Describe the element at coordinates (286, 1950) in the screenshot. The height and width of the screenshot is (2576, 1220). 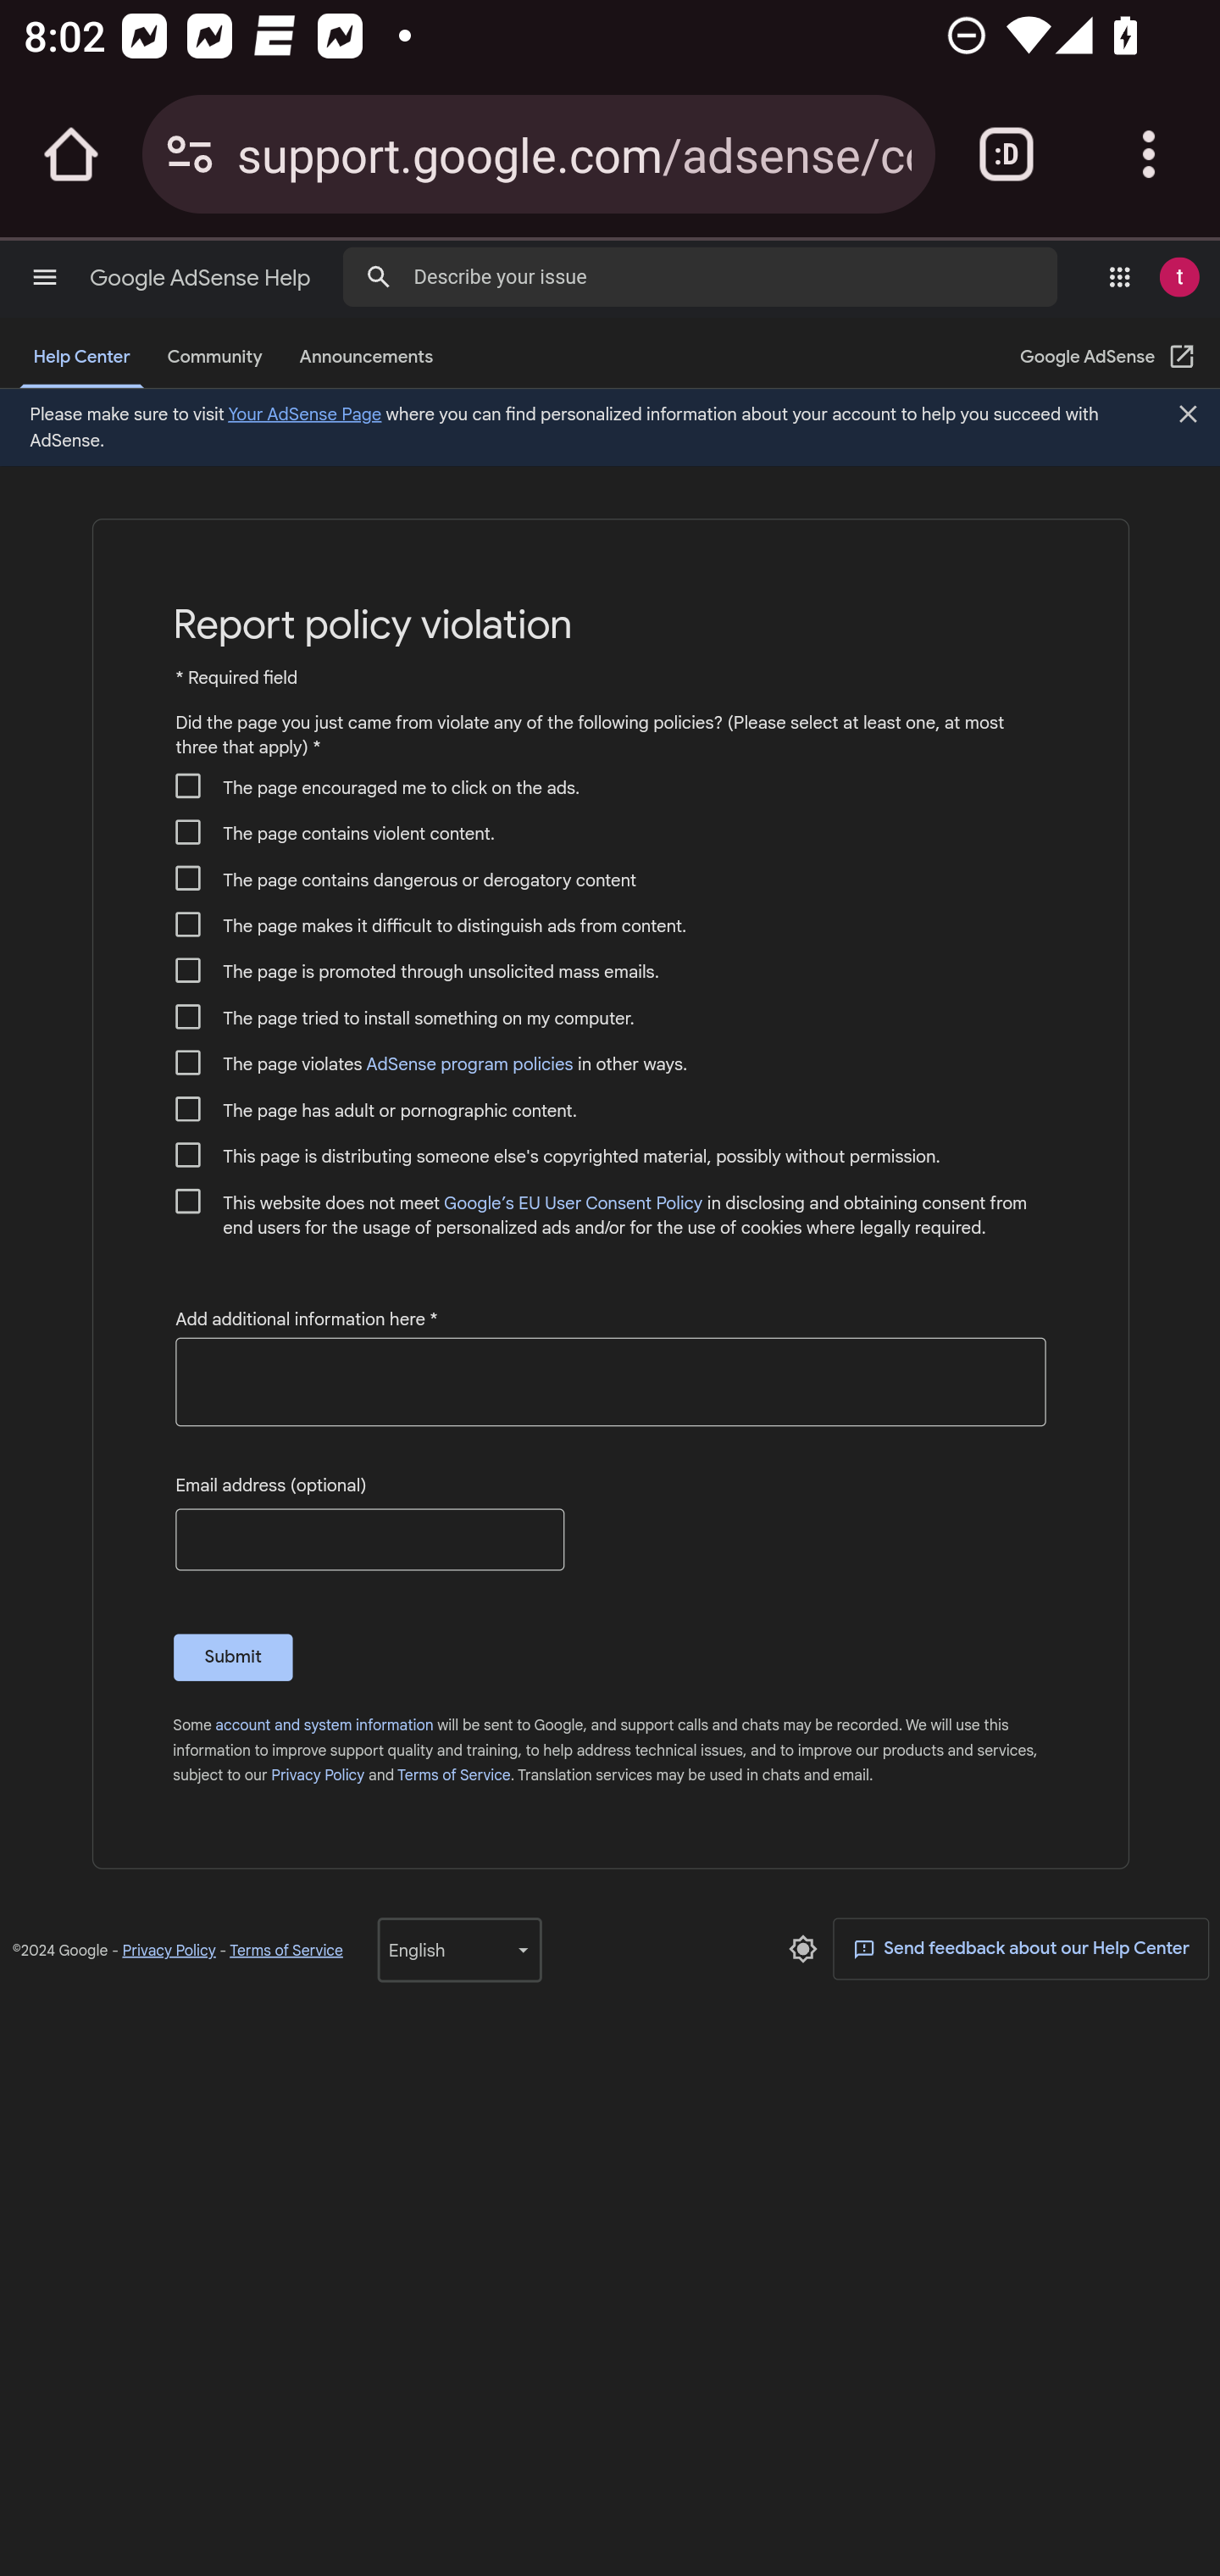
I see `Terms of Service` at that location.